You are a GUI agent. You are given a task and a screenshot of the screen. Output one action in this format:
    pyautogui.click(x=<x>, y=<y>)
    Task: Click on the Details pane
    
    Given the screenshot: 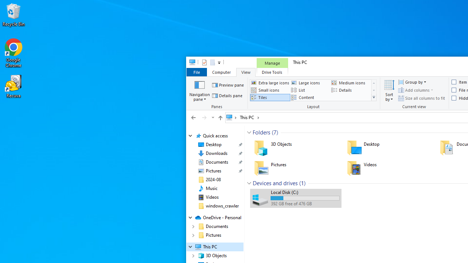 What is the action you would take?
    pyautogui.click(x=227, y=96)
    